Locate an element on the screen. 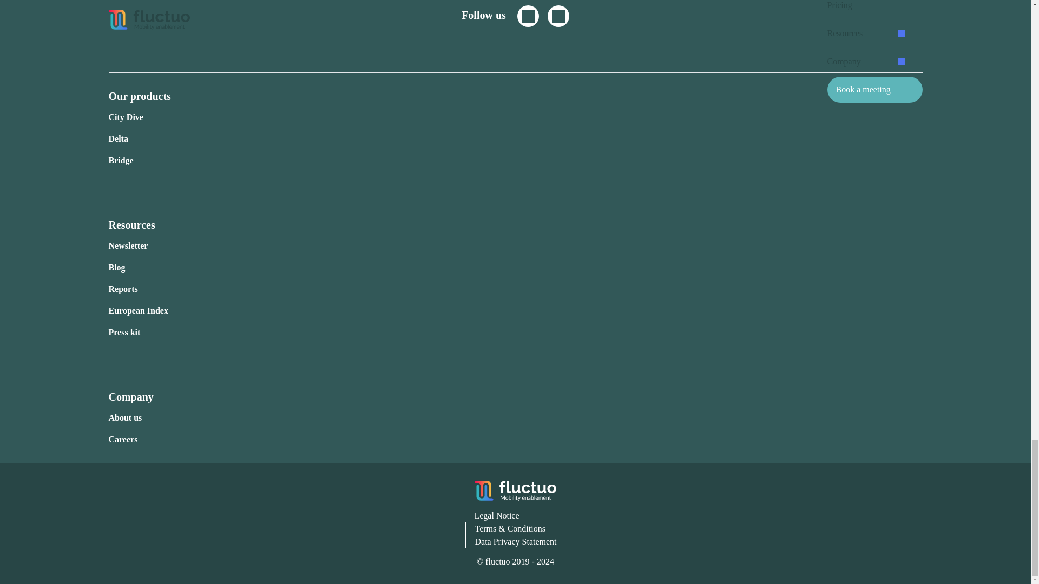 The width and height of the screenshot is (1039, 584). Legal Notice is located at coordinates (496, 516).